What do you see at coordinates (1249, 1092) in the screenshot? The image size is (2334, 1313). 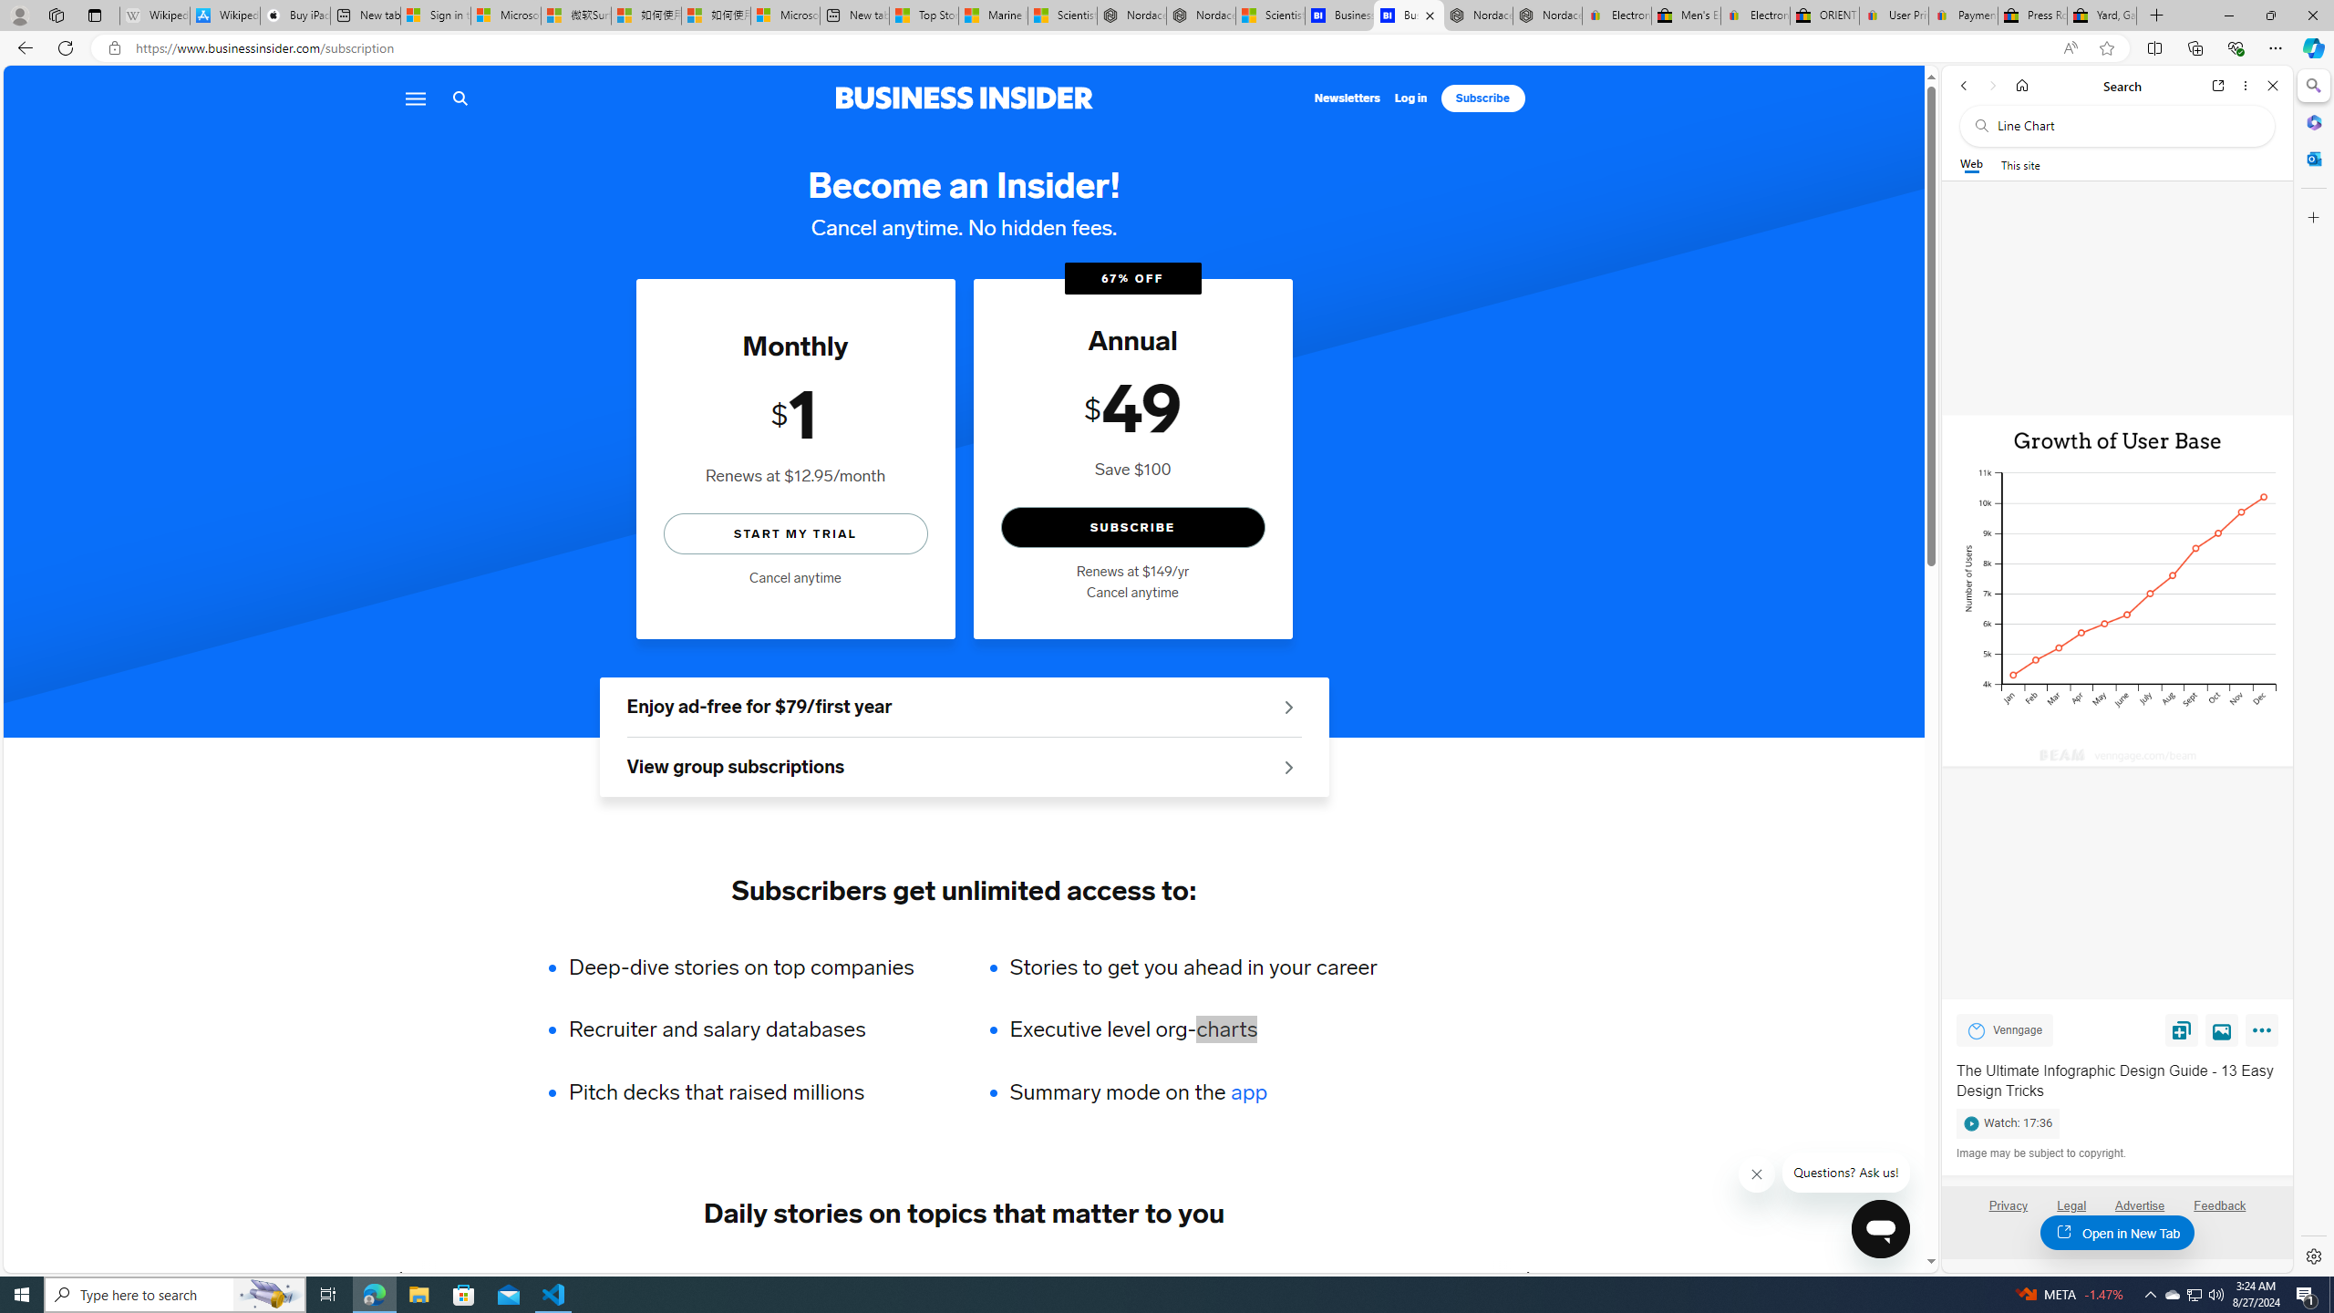 I see `app` at bounding box center [1249, 1092].